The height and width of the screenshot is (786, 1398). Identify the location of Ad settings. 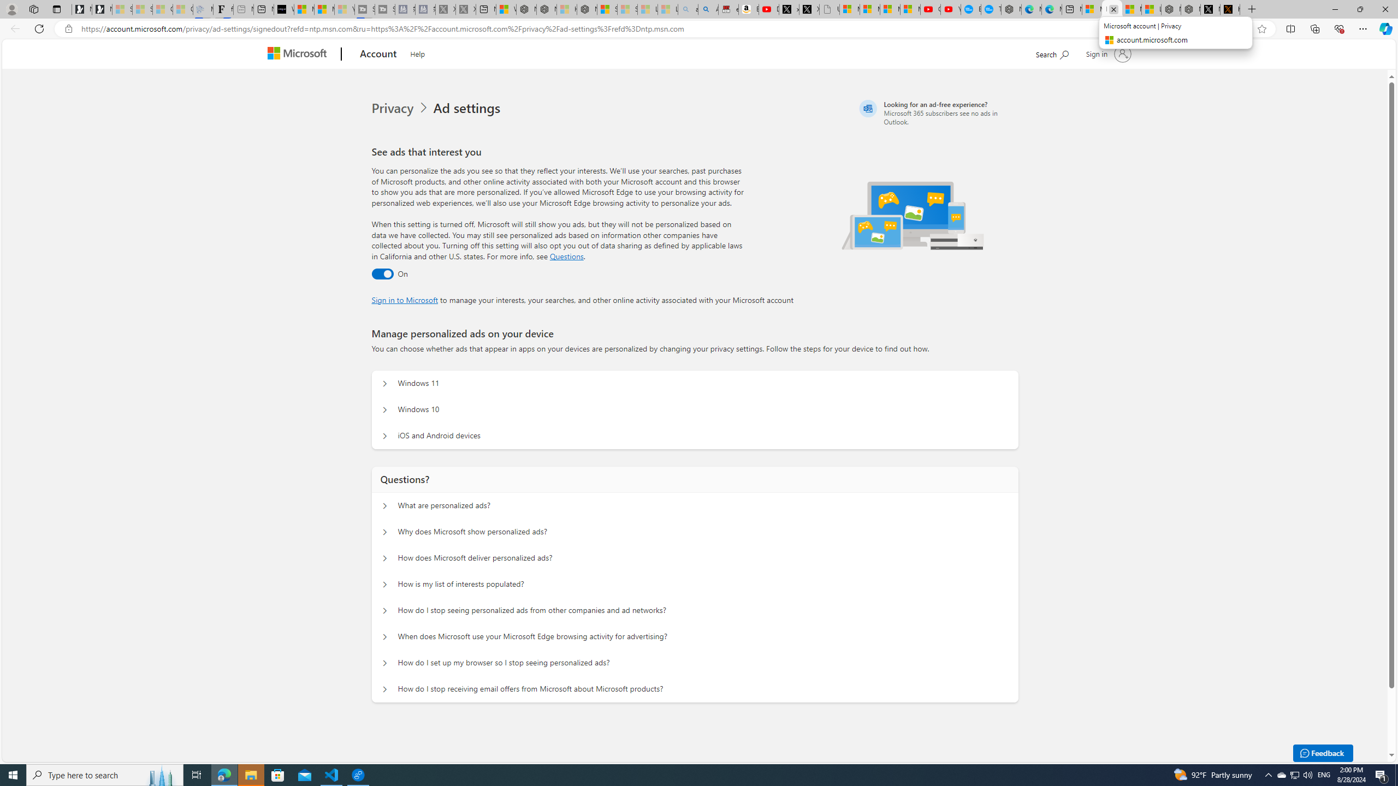
(469, 108).